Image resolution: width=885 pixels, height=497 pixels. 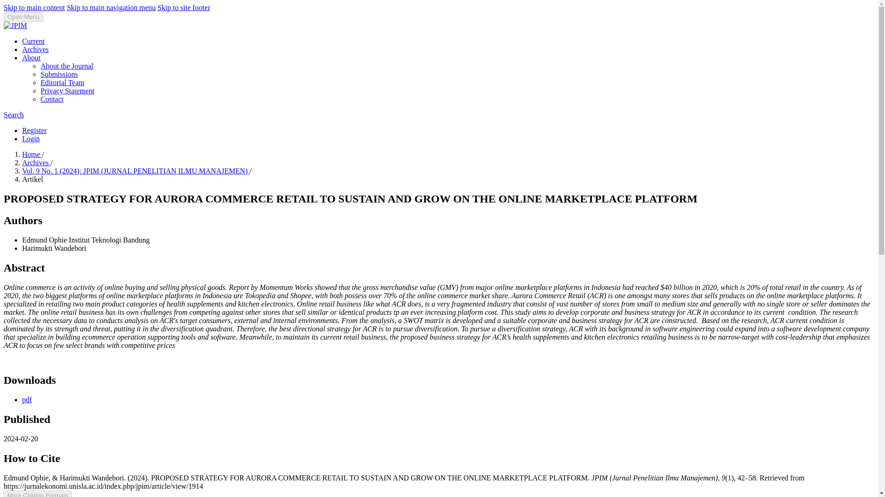 What do you see at coordinates (36, 162) in the screenshot?
I see `Archives` at bounding box center [36, 162].